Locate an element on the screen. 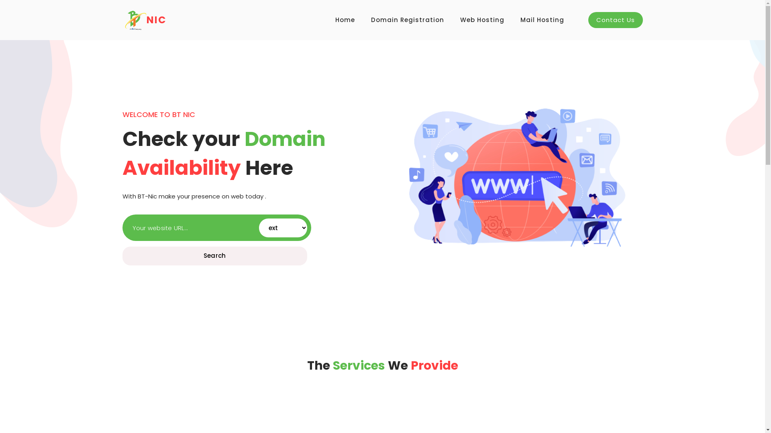  Contact Us is located at coordinates (615, 20).